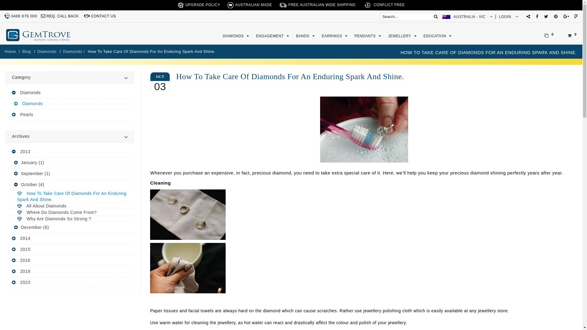 The image size is (587, 330). I want to click on 0, so click(57, 3).